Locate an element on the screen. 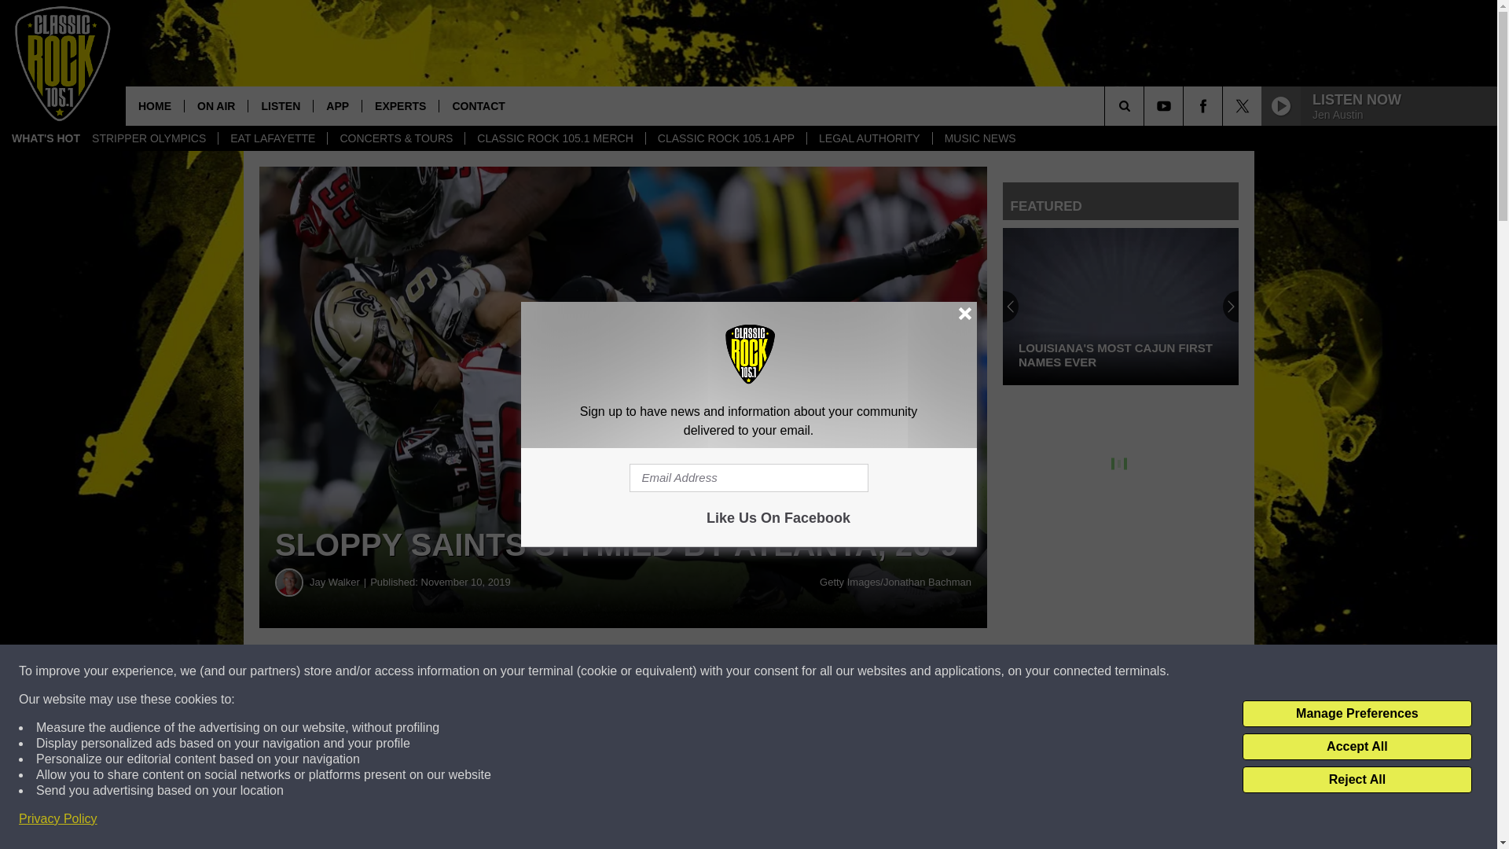 Image resolution: width=1509 pixels, height=849 pixels. Email Address is located at coordinates (748, 478).